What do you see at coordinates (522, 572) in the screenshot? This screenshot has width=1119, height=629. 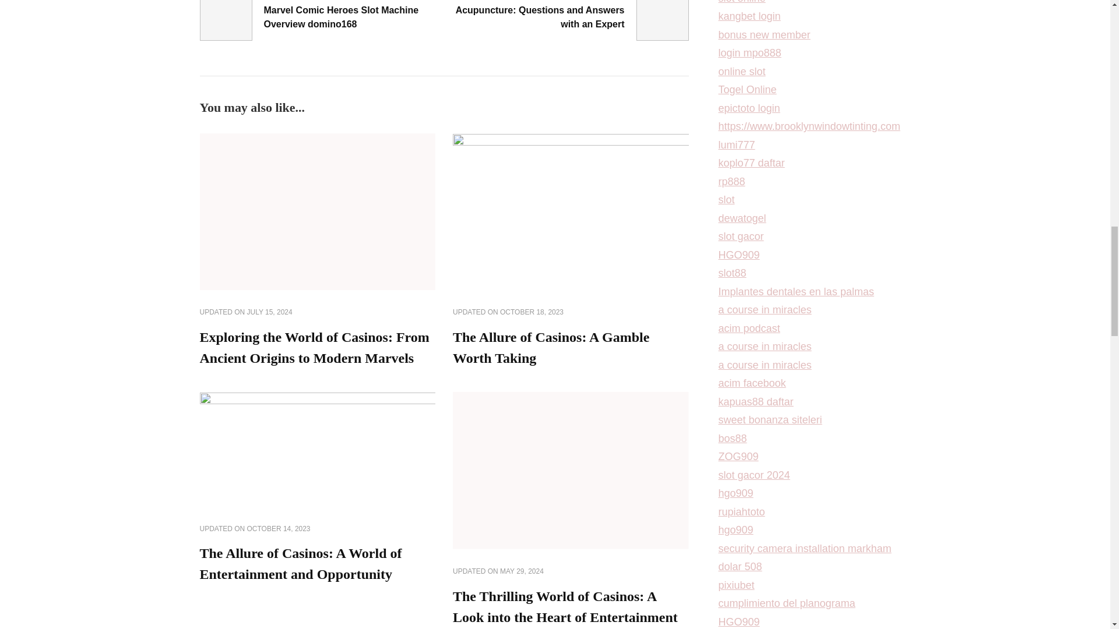 I see `MAY 29, 2024` at bounding box center [522, 572].